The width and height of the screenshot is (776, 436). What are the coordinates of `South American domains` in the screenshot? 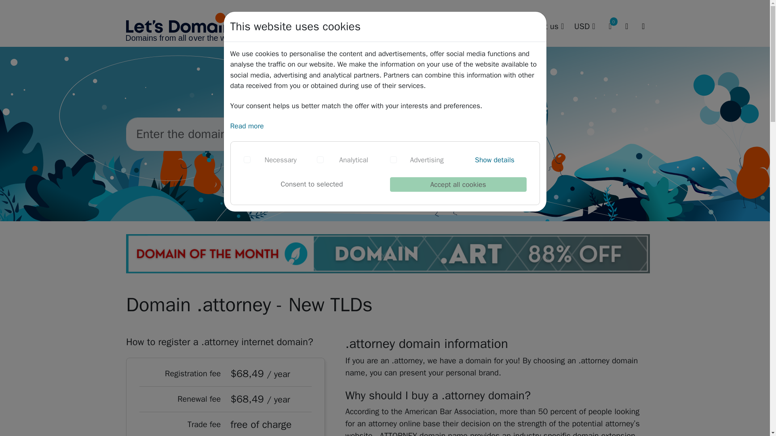 It's located at (447, 124).